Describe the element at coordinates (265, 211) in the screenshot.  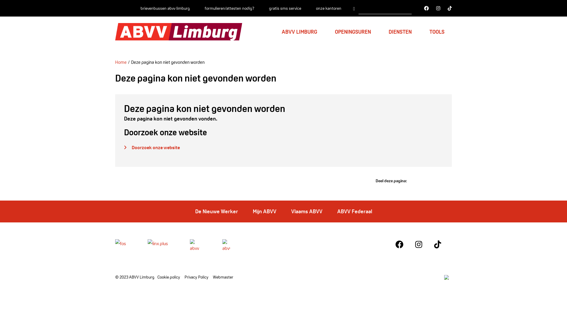
I see `Mijn ABVV` at that location.